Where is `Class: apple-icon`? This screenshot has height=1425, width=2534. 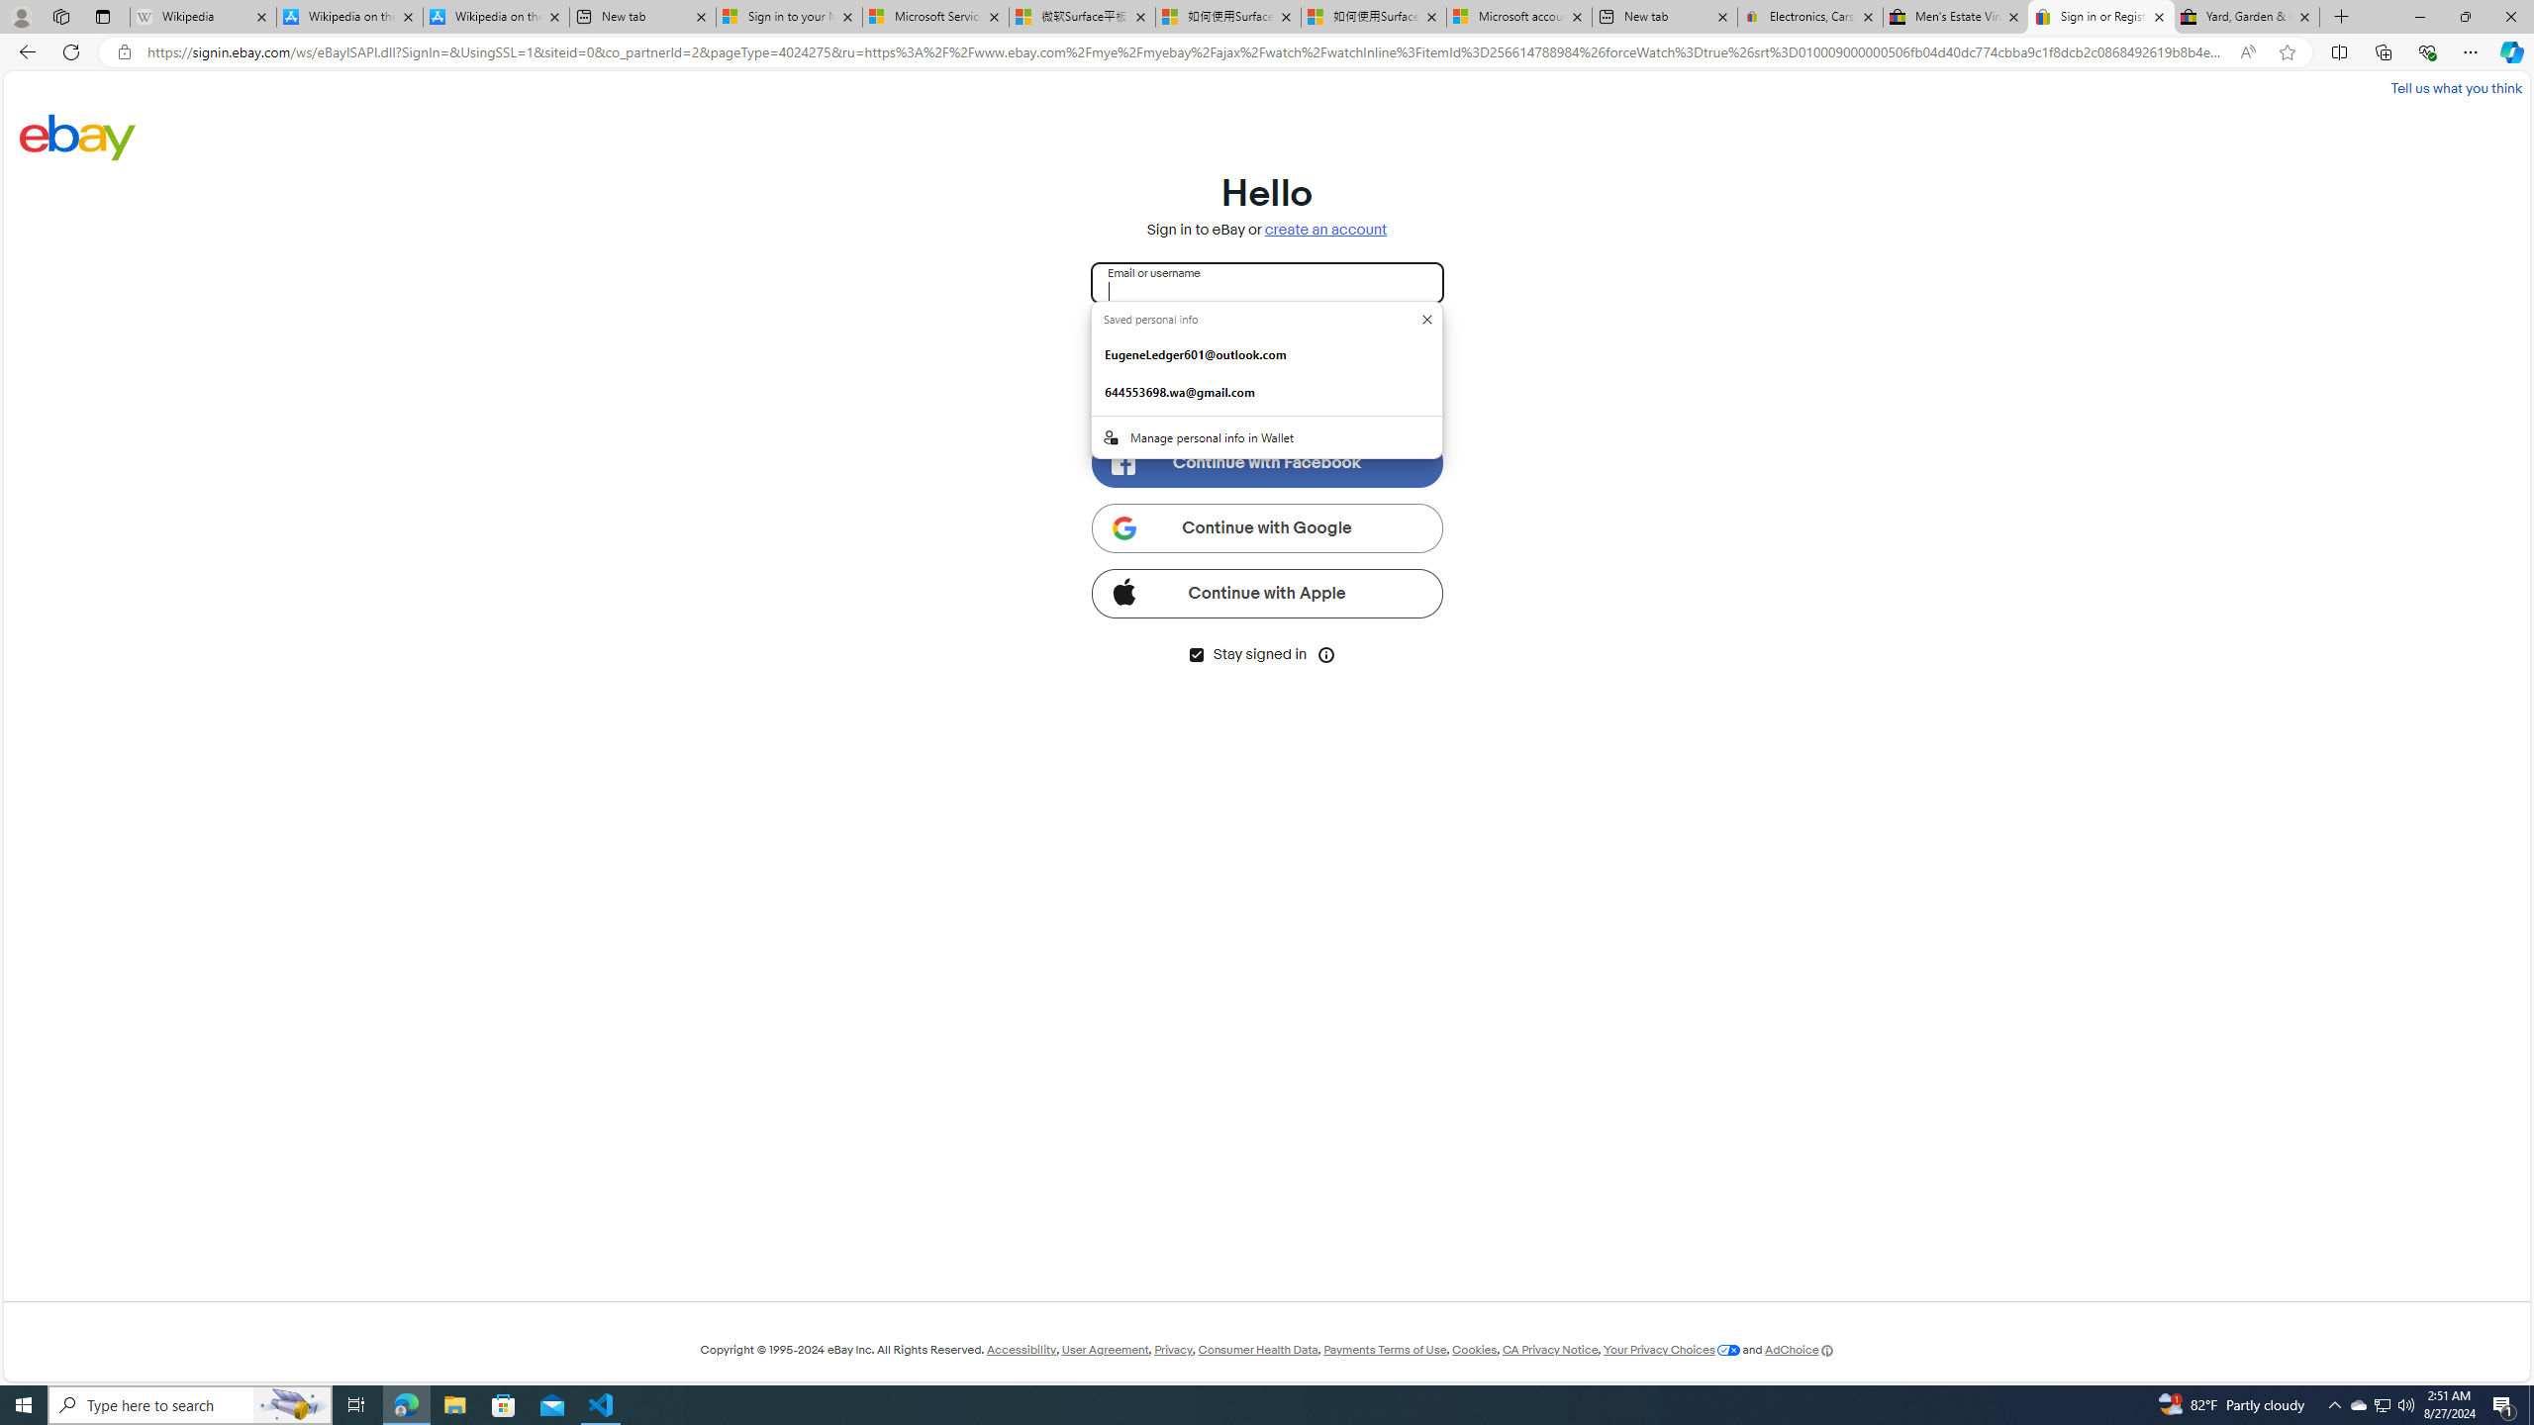 Class: apple-icon is located at coordinates (1122, 590).